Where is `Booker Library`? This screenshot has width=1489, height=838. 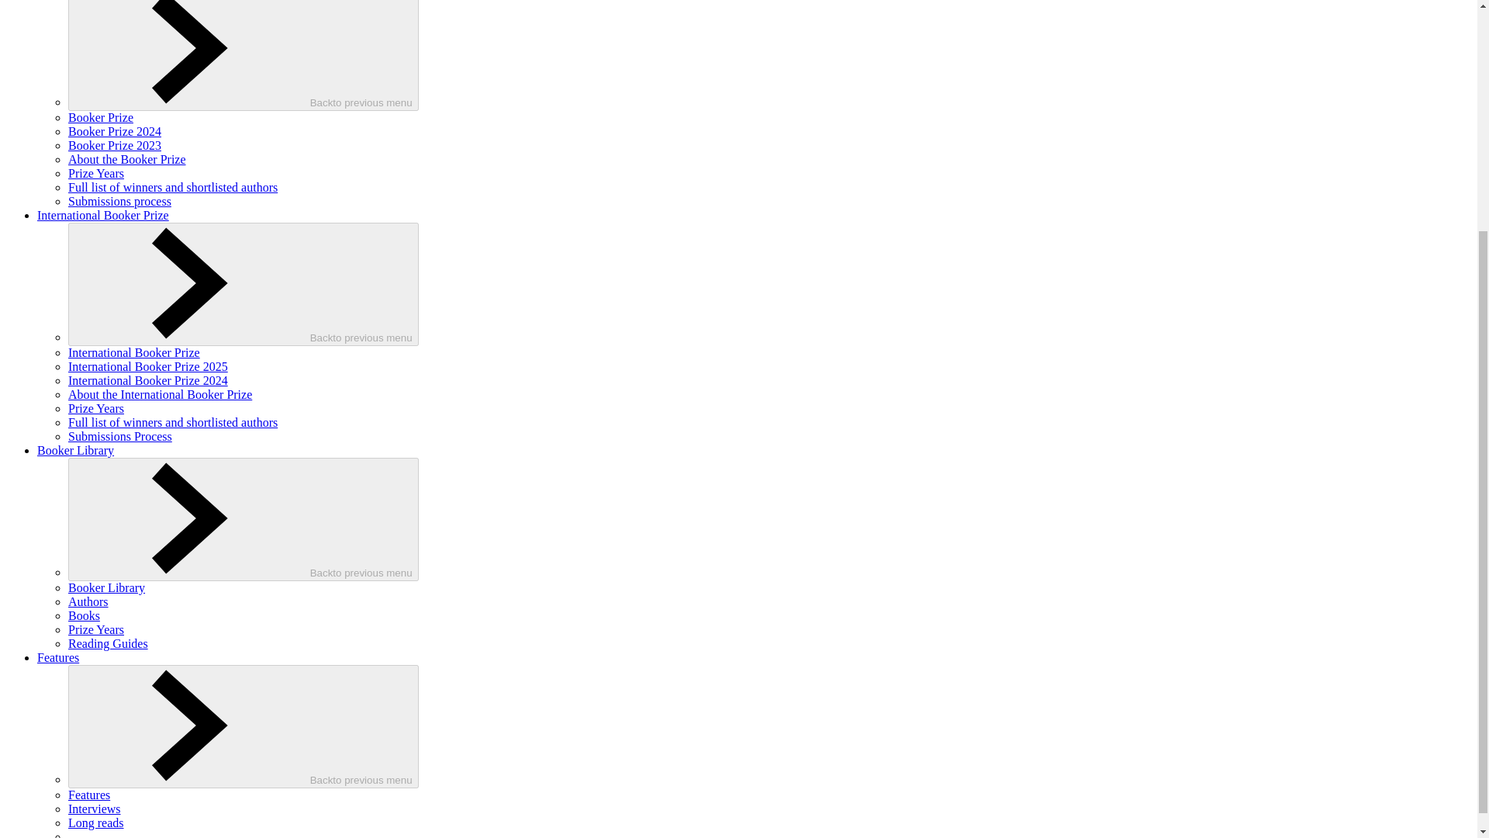 Booker Library is located at coordinates (106, 587).